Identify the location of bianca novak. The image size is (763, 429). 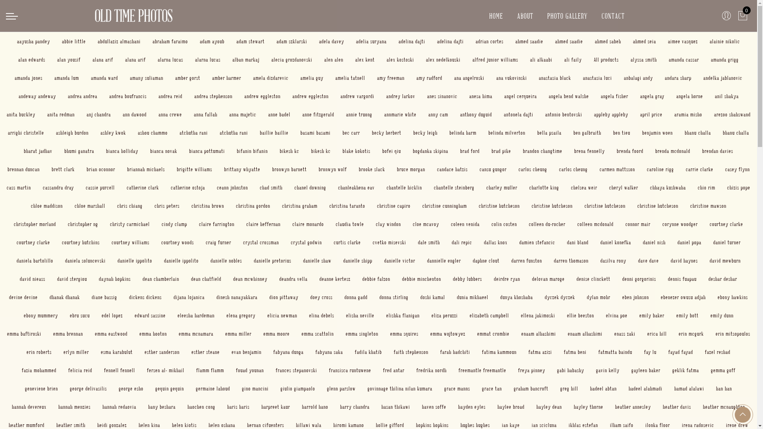
(164, 151).